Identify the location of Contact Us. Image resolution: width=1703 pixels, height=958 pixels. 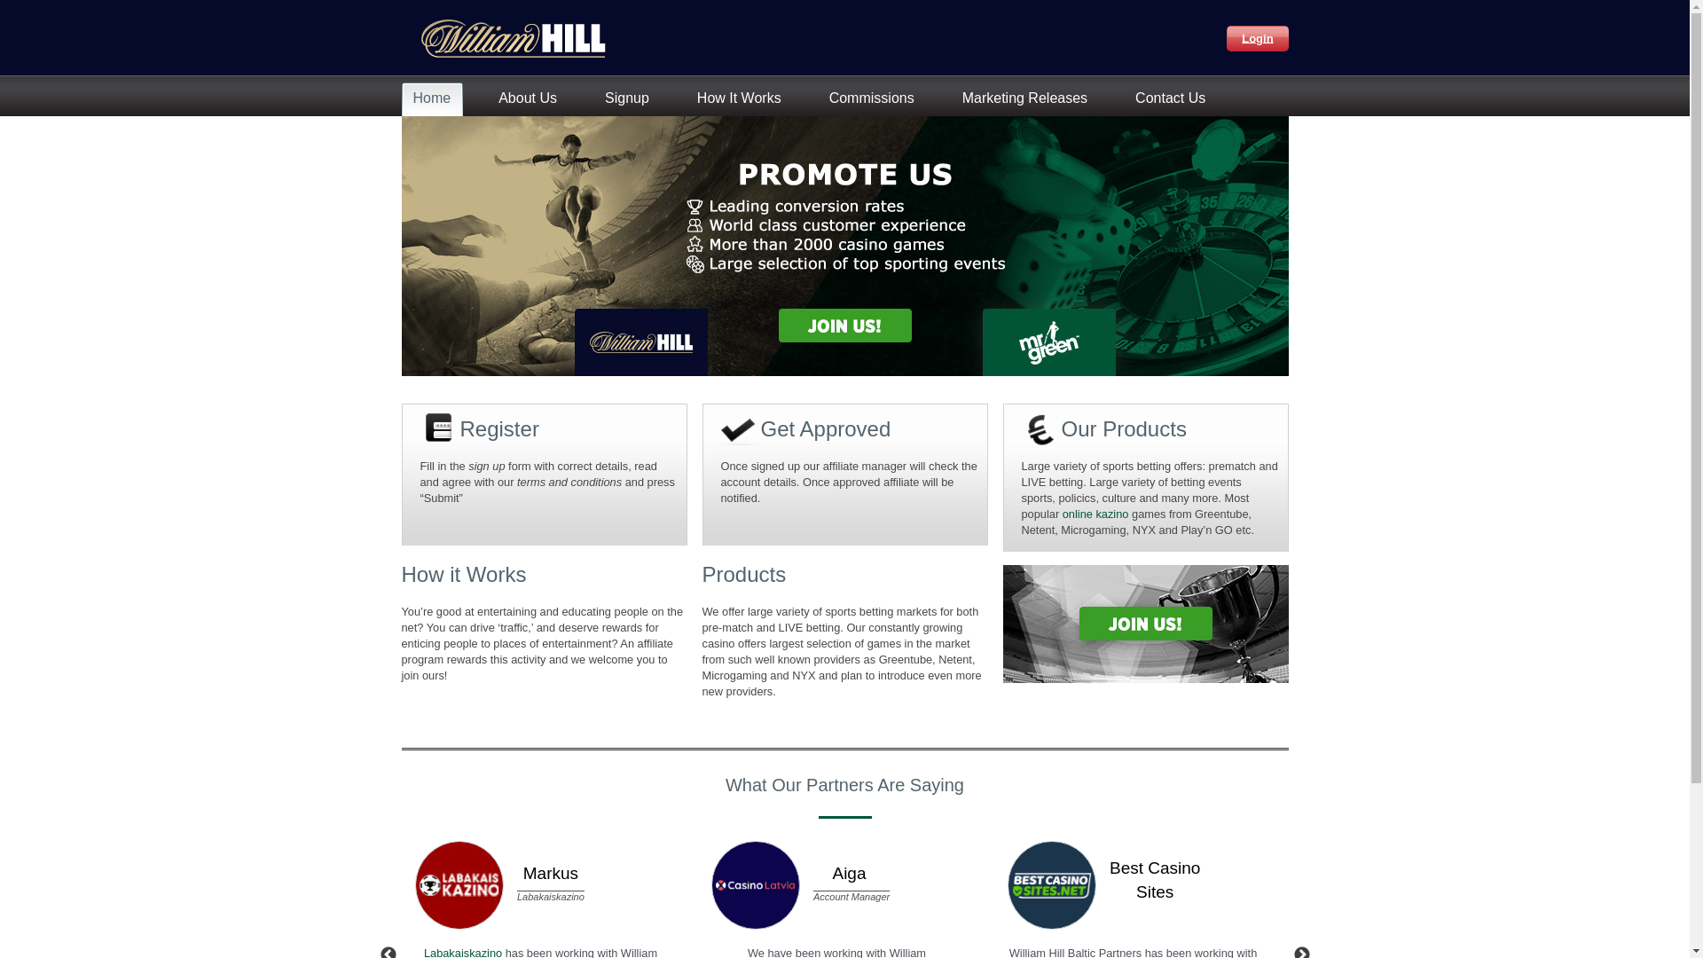
(1174, 99).